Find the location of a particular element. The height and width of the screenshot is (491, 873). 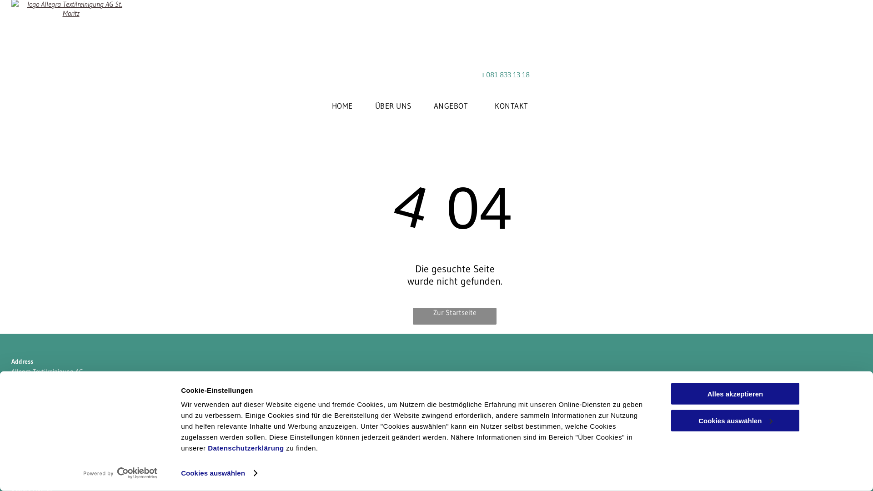

ANGEBOT is located at coordinates (453, 105).